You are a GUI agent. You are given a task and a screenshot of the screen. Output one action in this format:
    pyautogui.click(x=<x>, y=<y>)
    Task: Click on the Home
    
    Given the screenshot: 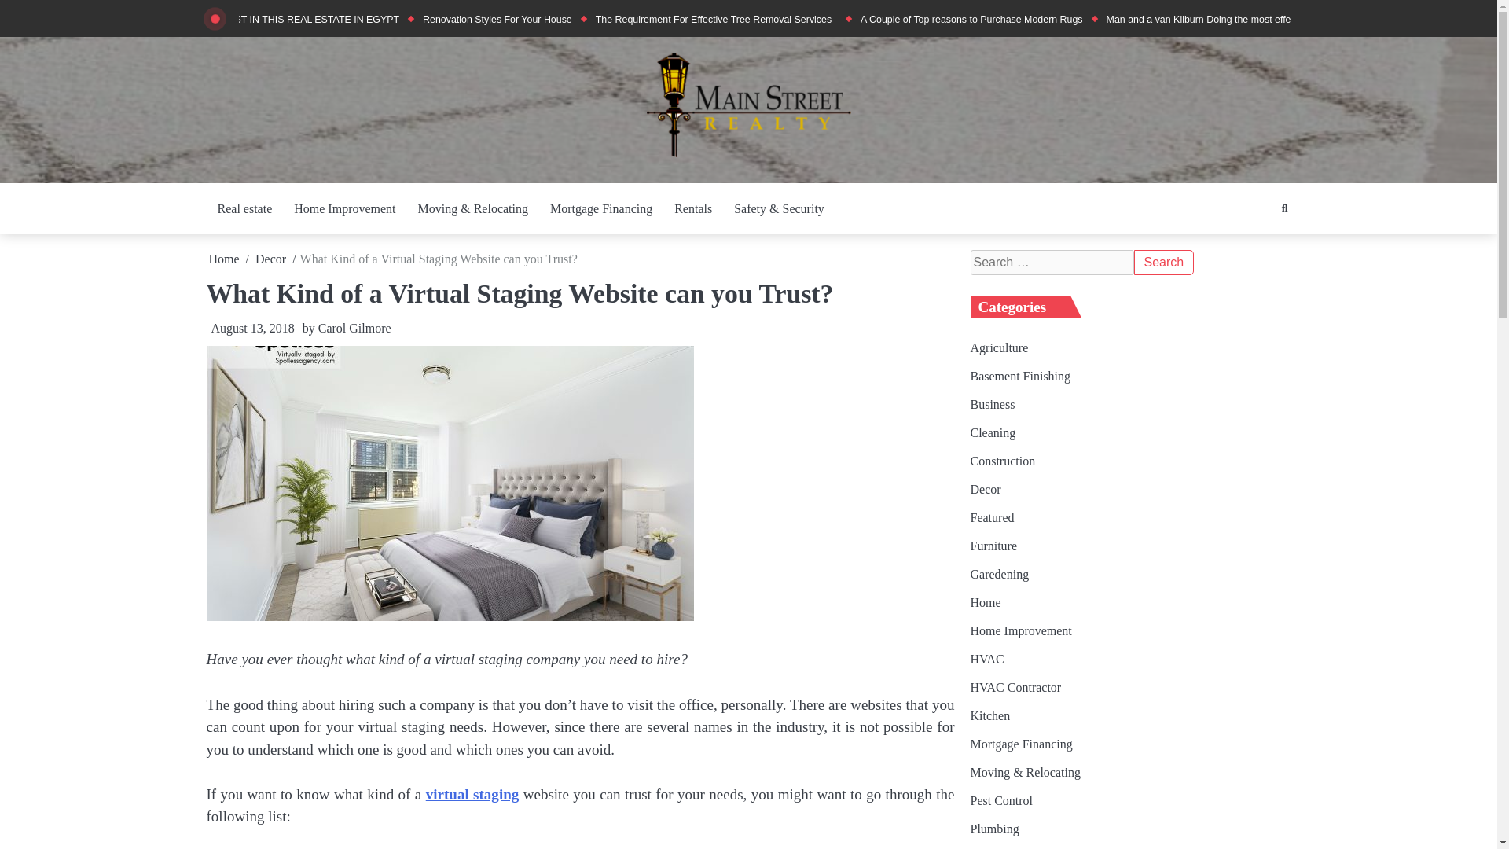 What is the action you would take?
    pyautogui.click(x=225, y=259)
    